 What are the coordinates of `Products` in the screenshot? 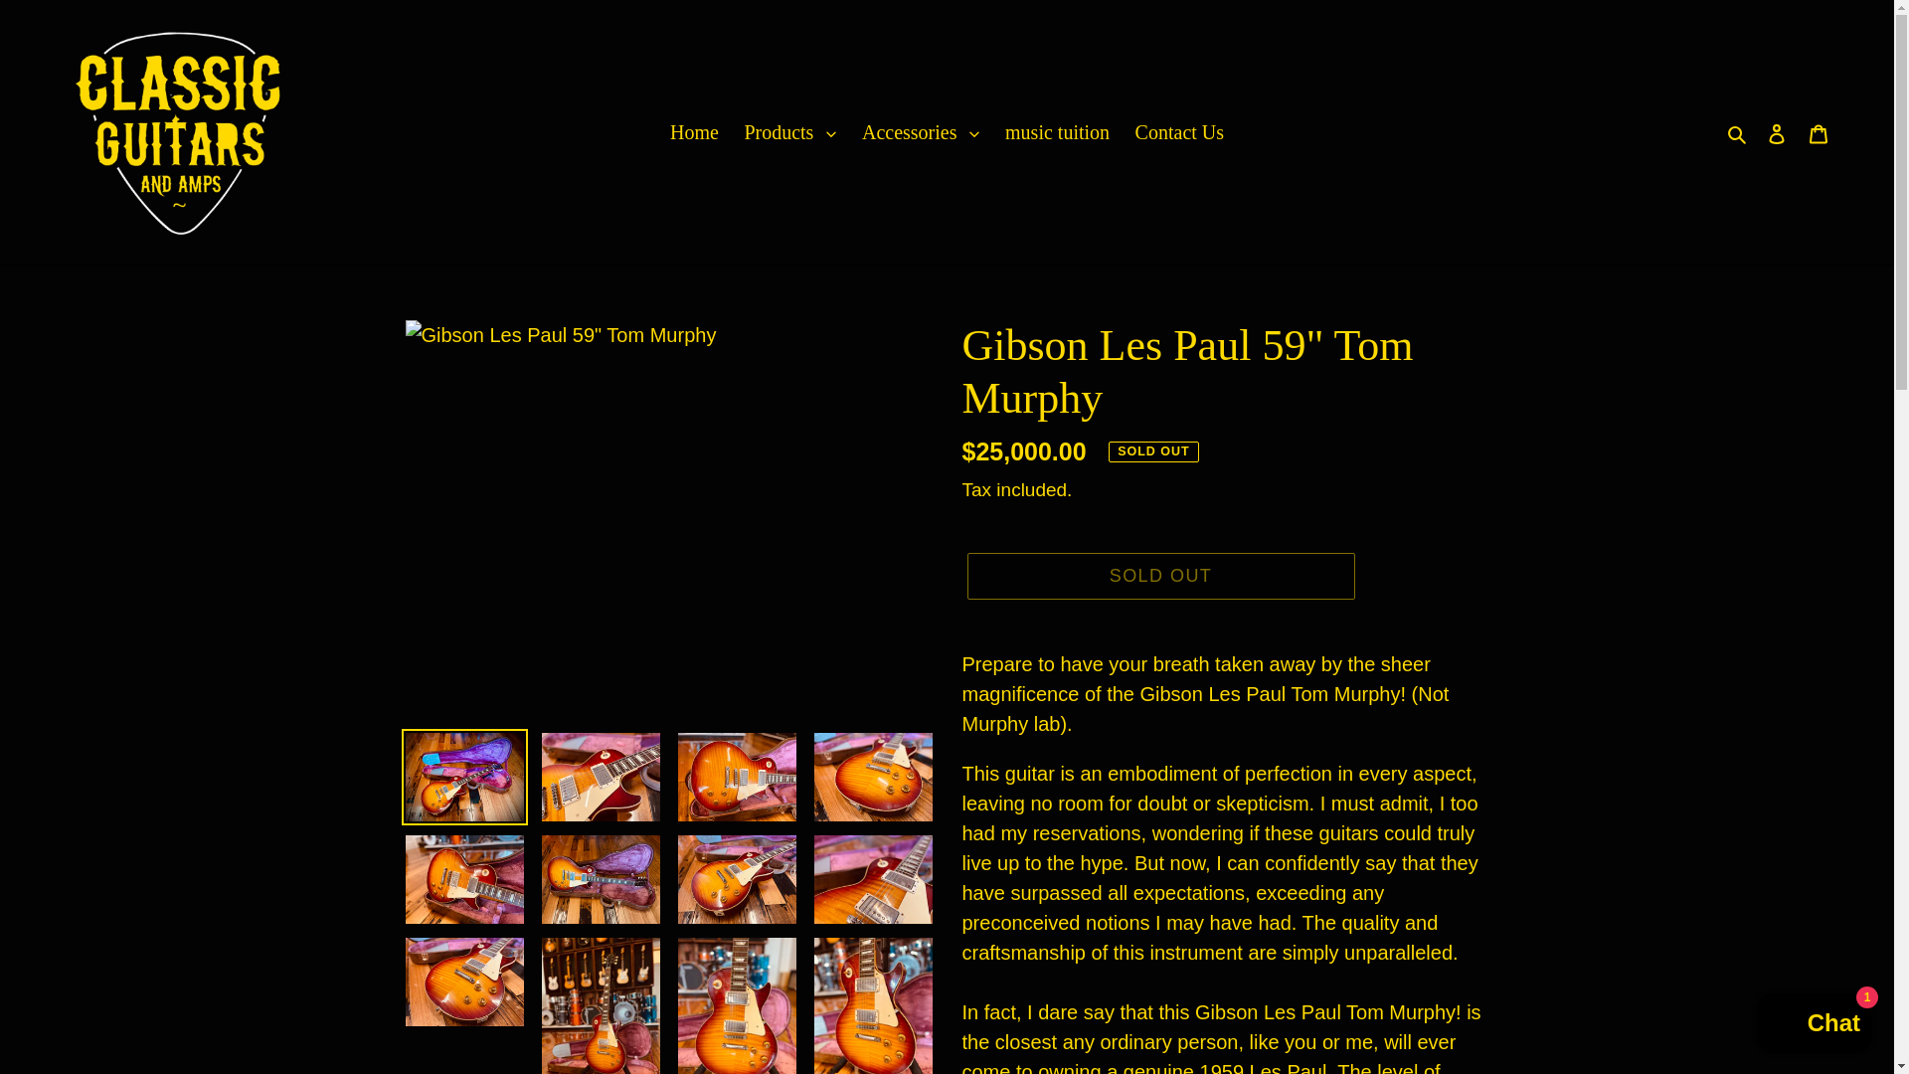 It's located at (789, 131).